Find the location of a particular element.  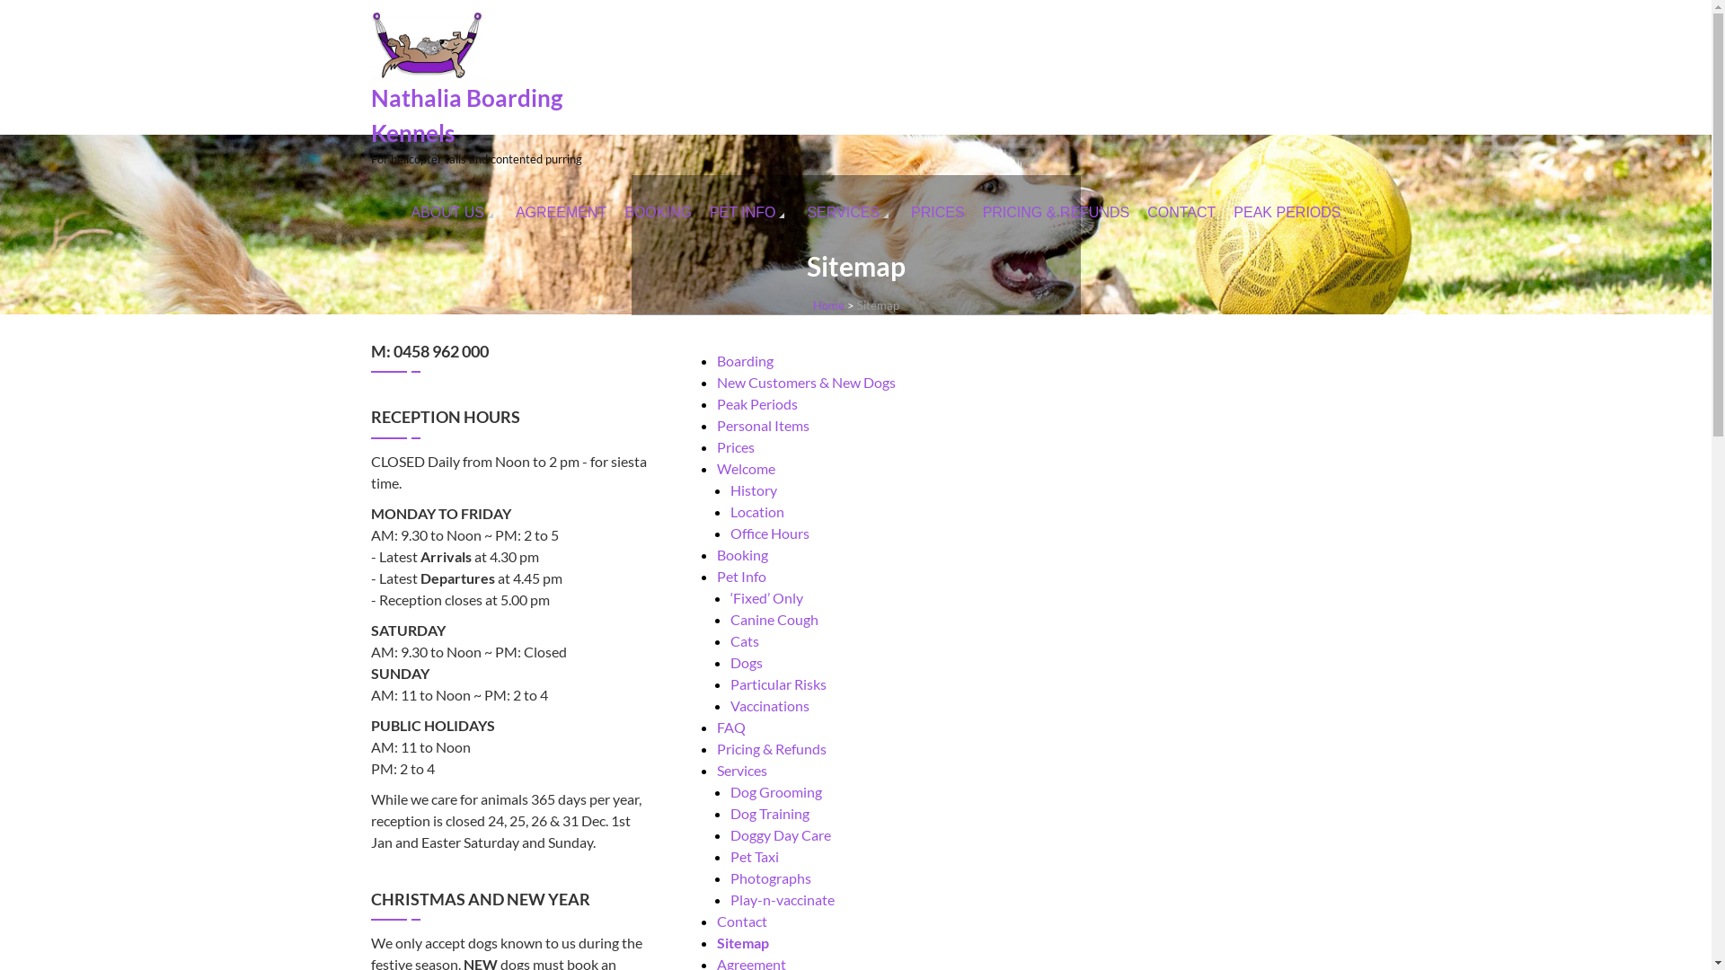

PET INFO is located at coordinates (749, 213).